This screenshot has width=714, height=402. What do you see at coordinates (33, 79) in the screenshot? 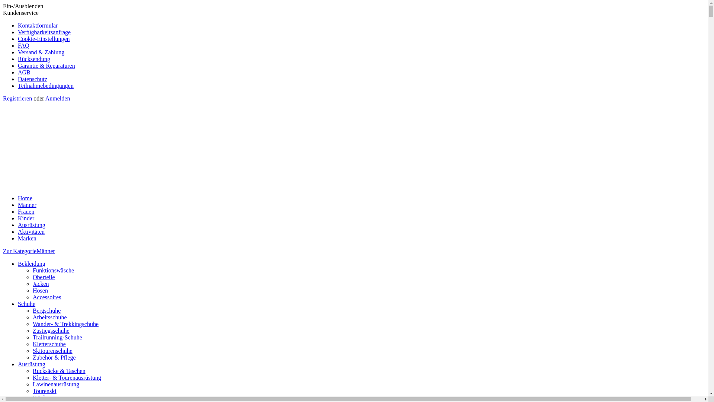
I see `Datenschutz` at bounding box center [33, 79].